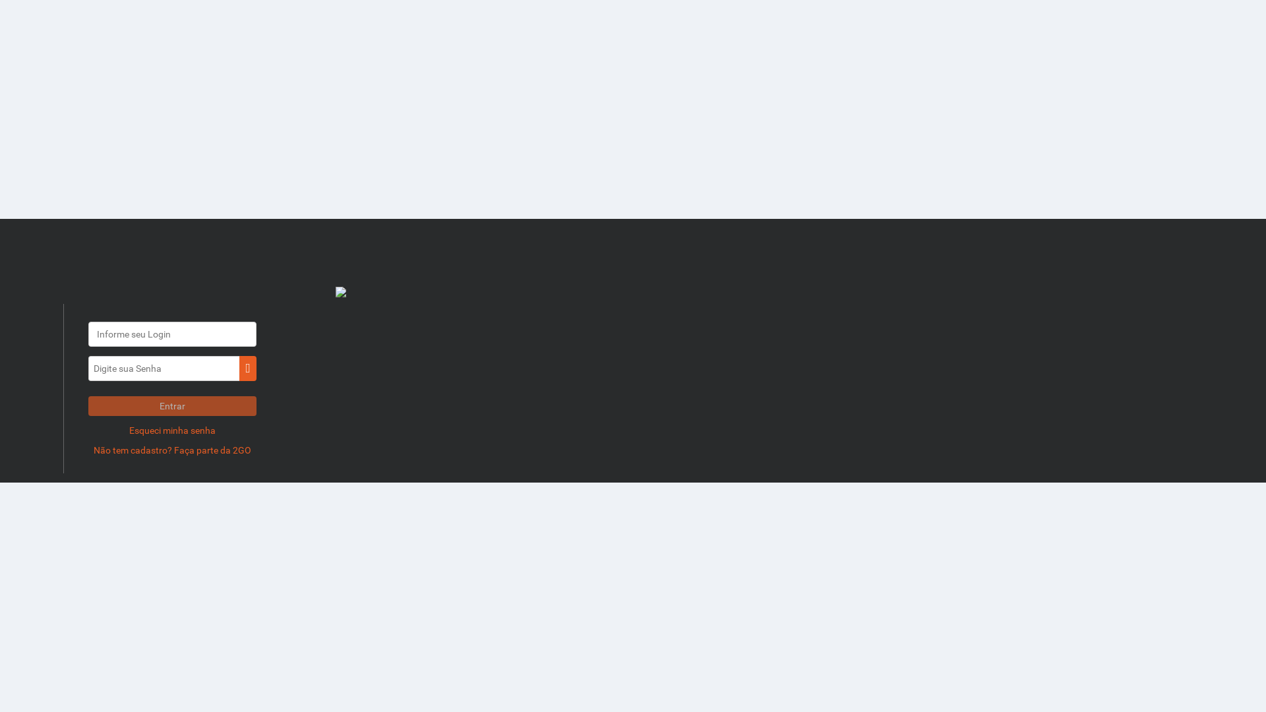 Image resolution: width=1266 pixels, height=712 pixels. I want to click on Esqueci minha senha, so click(173, 430).